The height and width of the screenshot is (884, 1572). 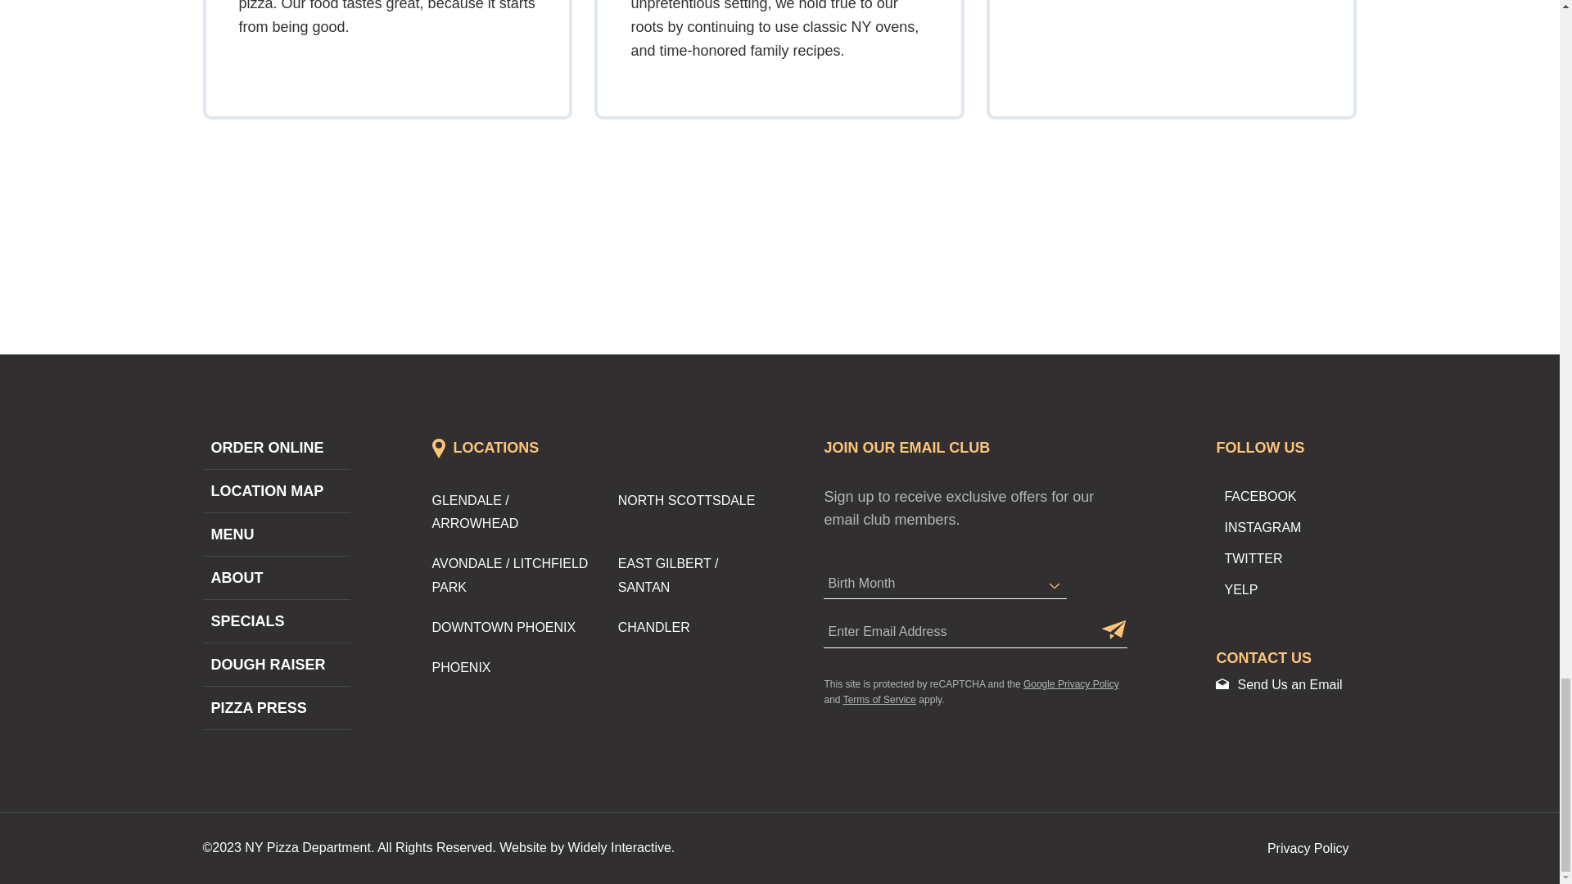 What do you see at coordinates (228, 534) in the screenshot?
I see `MENU` at bounding box center [228, 534].